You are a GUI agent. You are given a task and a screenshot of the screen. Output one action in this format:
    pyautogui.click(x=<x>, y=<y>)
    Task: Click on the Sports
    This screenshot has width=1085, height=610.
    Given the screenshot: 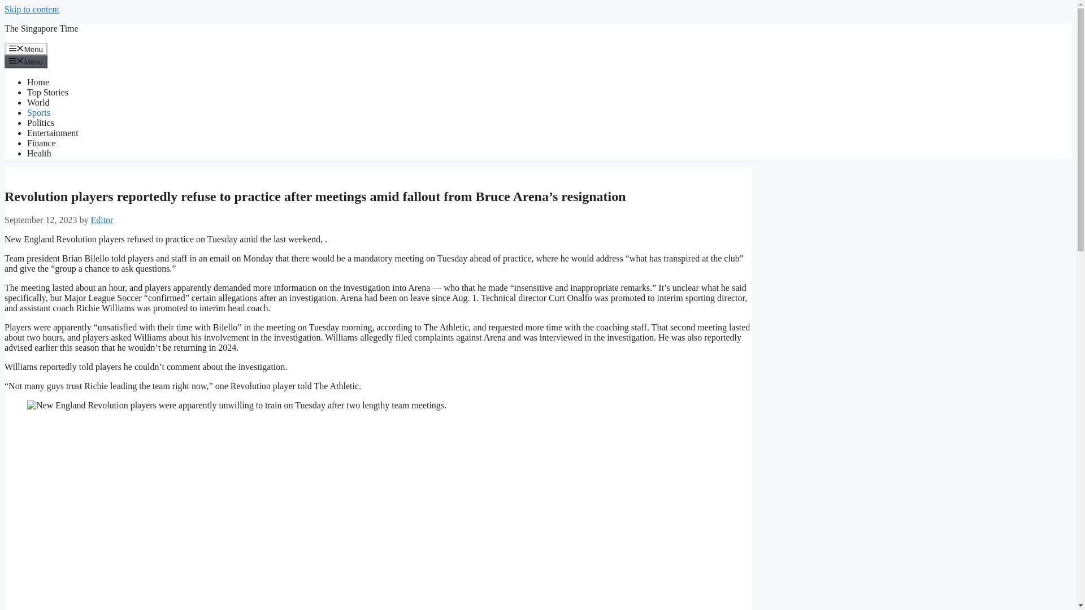 What is the action you would take?
    pyautogui.click(x=38, y=113)
    